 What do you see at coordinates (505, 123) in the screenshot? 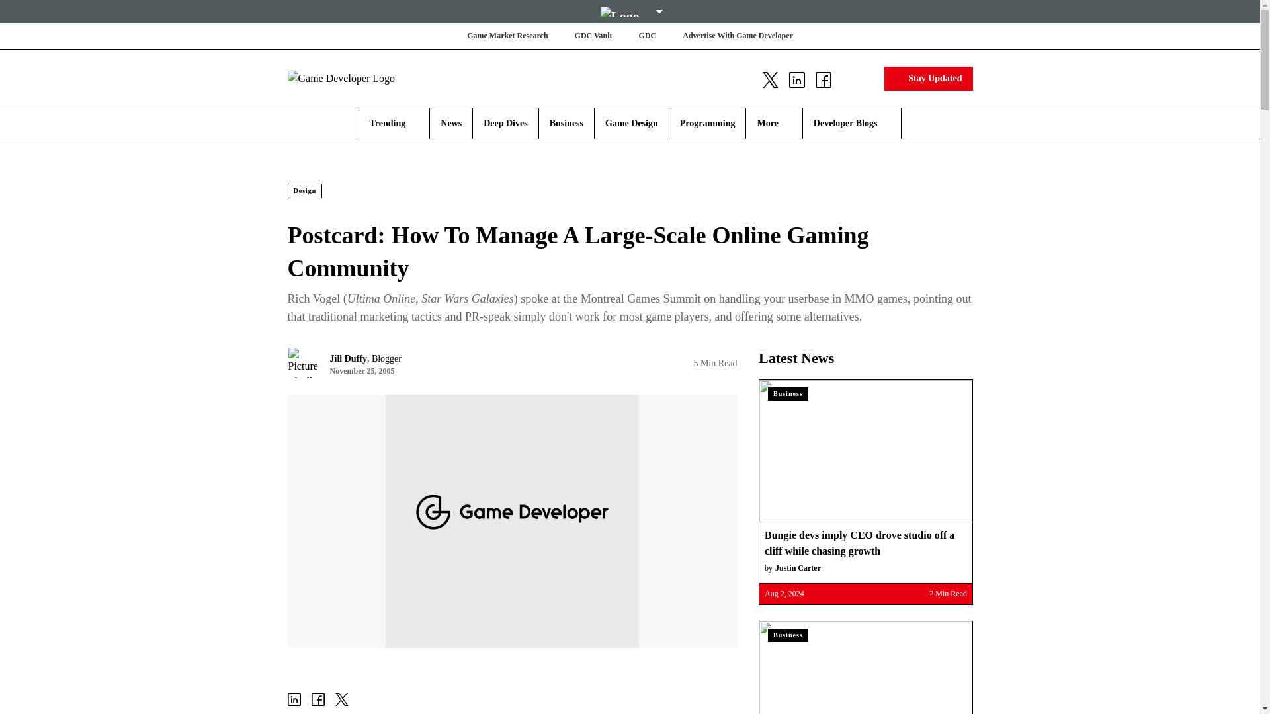
I see `Deep Dives` at bounding box center [505, 123].